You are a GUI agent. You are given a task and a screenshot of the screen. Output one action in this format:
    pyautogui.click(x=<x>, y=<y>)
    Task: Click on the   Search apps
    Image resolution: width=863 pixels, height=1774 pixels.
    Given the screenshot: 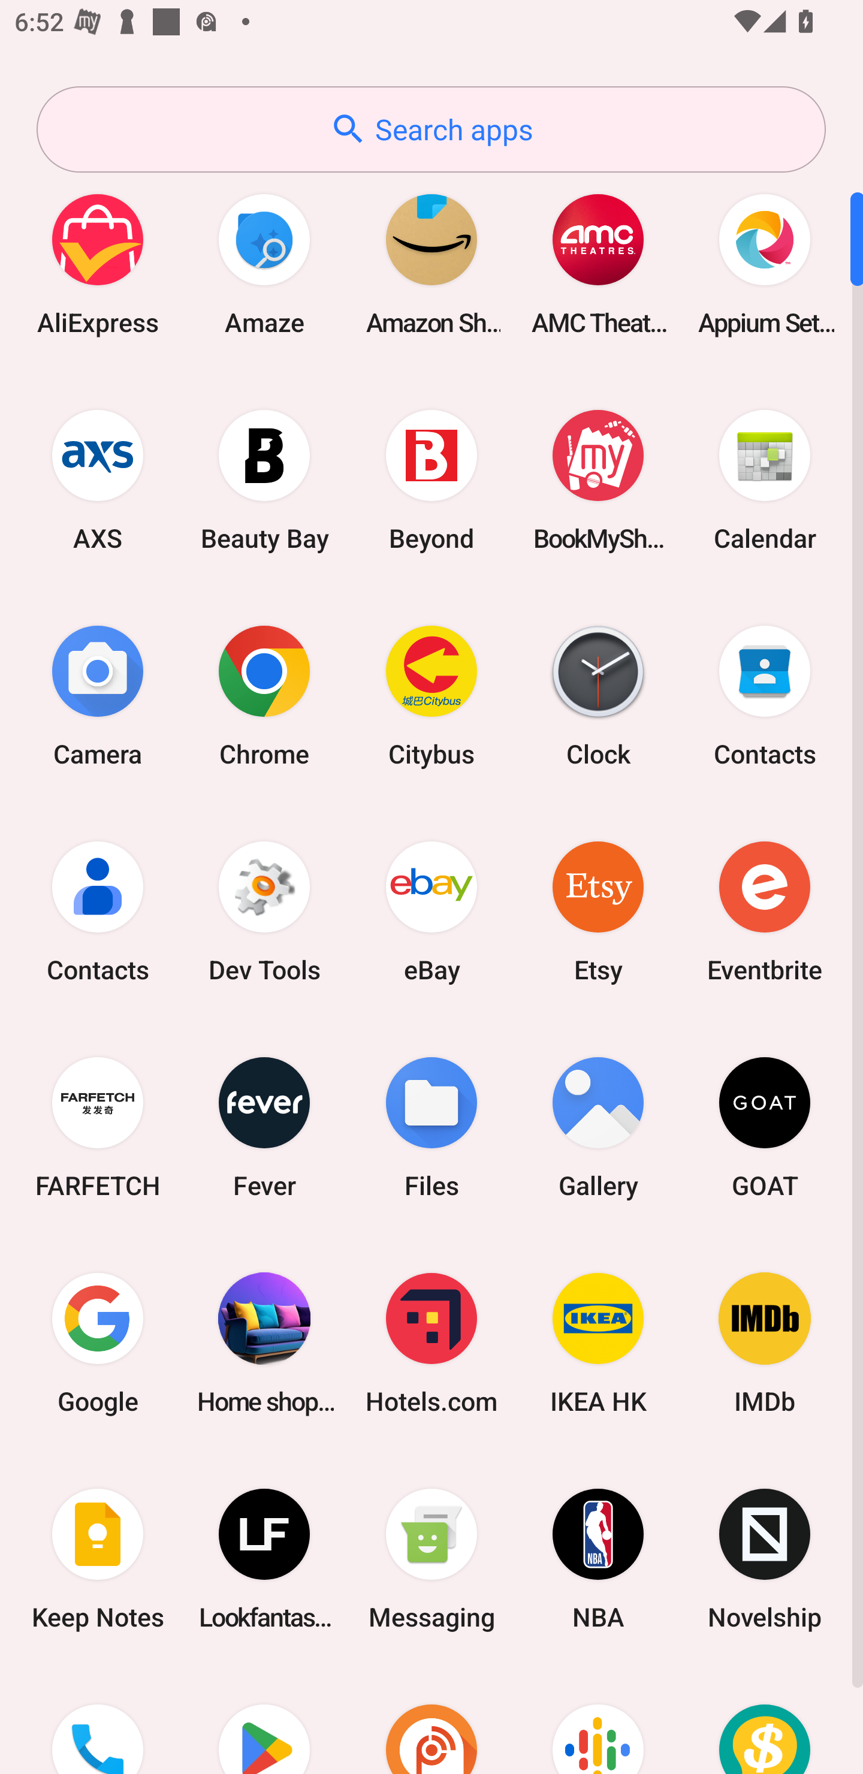 What is the action you would take?
    pyautogui.click(x=431, y=129)
    